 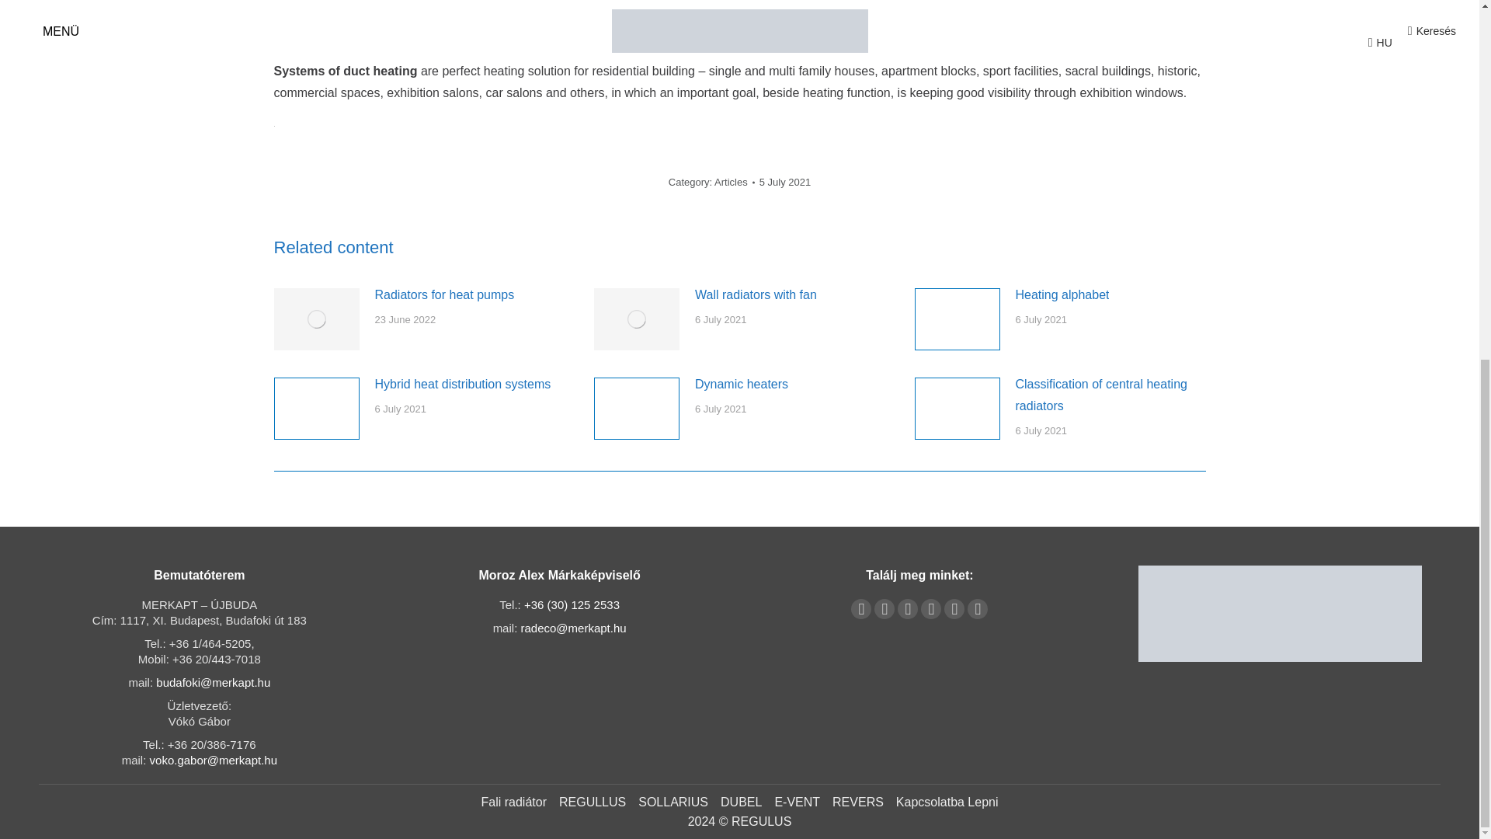 I want to click on Facebook page opens in new window, so click(x=860, y=609).